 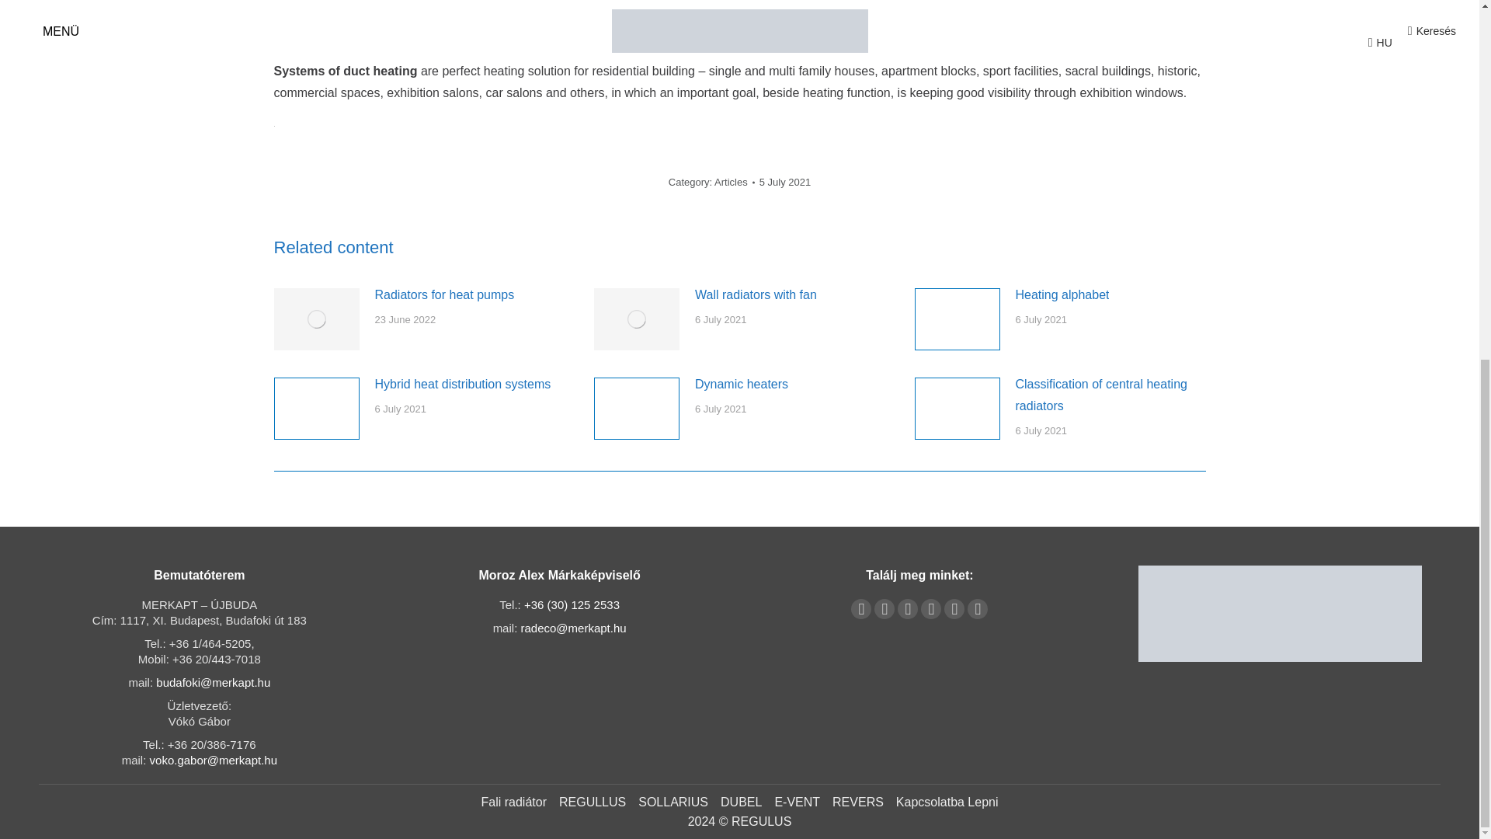 I want to click on Facebook page opens in new window, so click(x=860, y=609).